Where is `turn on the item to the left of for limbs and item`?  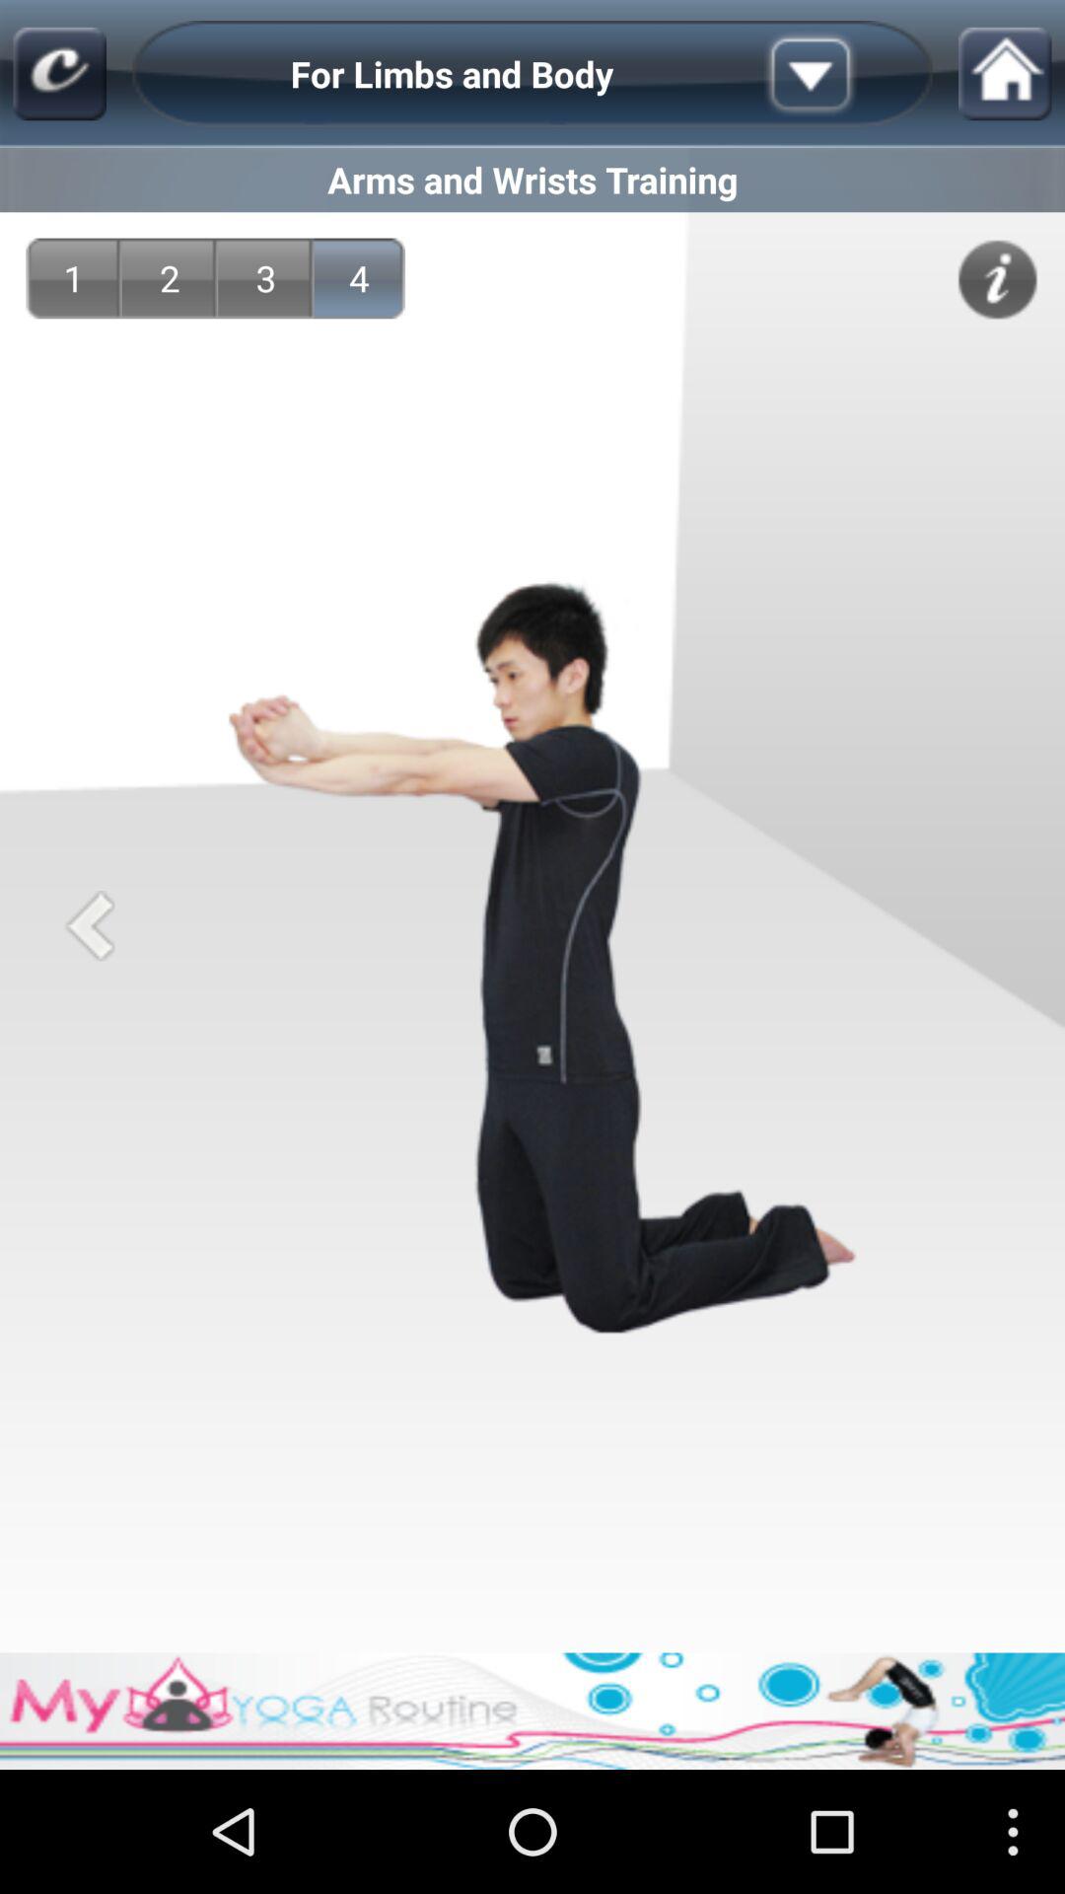 turn on the item to the left of for limbs and item is located at coordinates (59, 73).